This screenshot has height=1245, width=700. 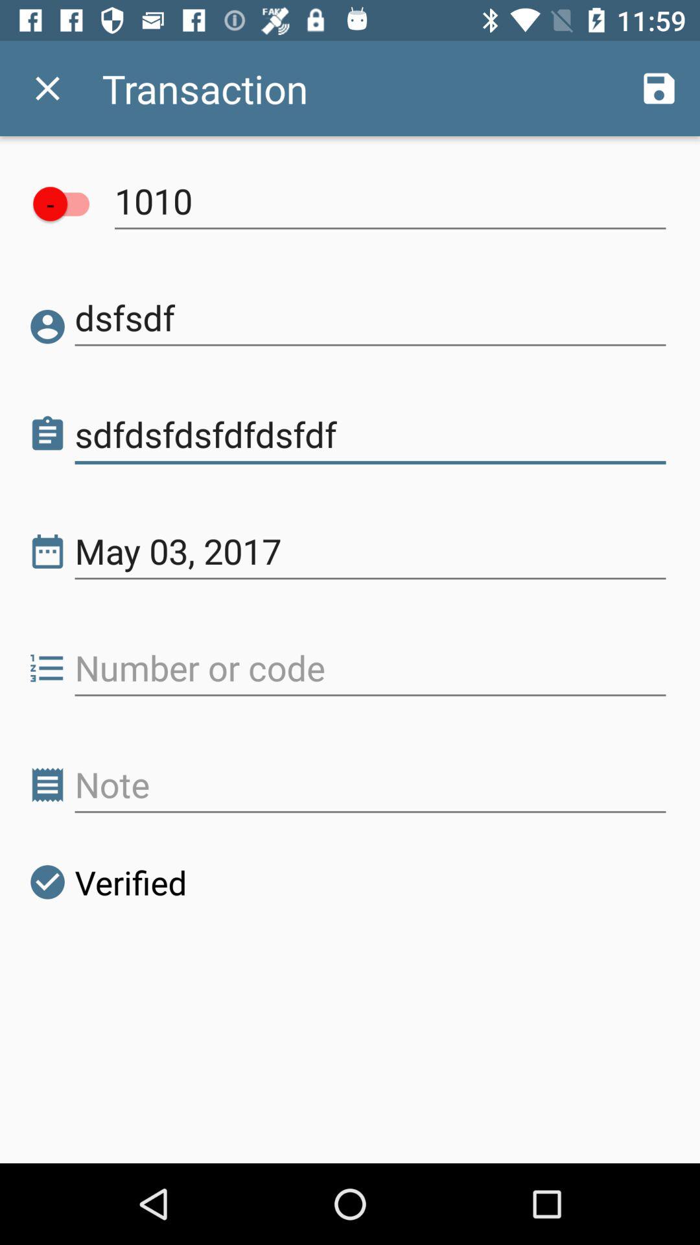 What do you see at coordinates (659, 88) in the screenshot?
I see `turn on item above 1010 icon` at bounding box center [659, 88].